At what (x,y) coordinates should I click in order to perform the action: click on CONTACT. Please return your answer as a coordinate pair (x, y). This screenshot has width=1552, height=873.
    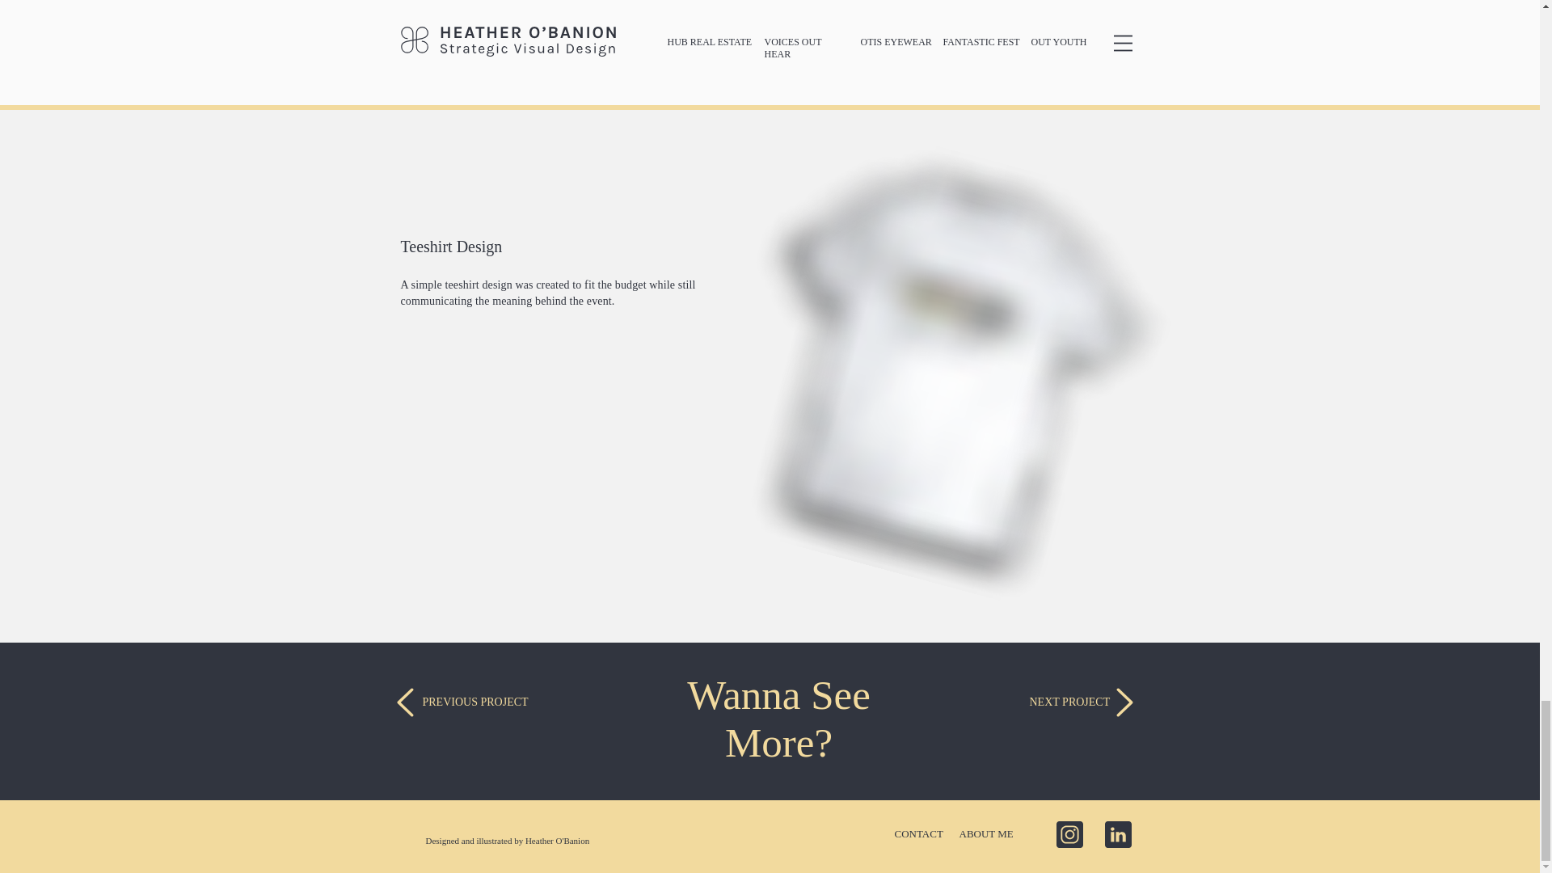
    Looking at the image, I should click on (917, 833).